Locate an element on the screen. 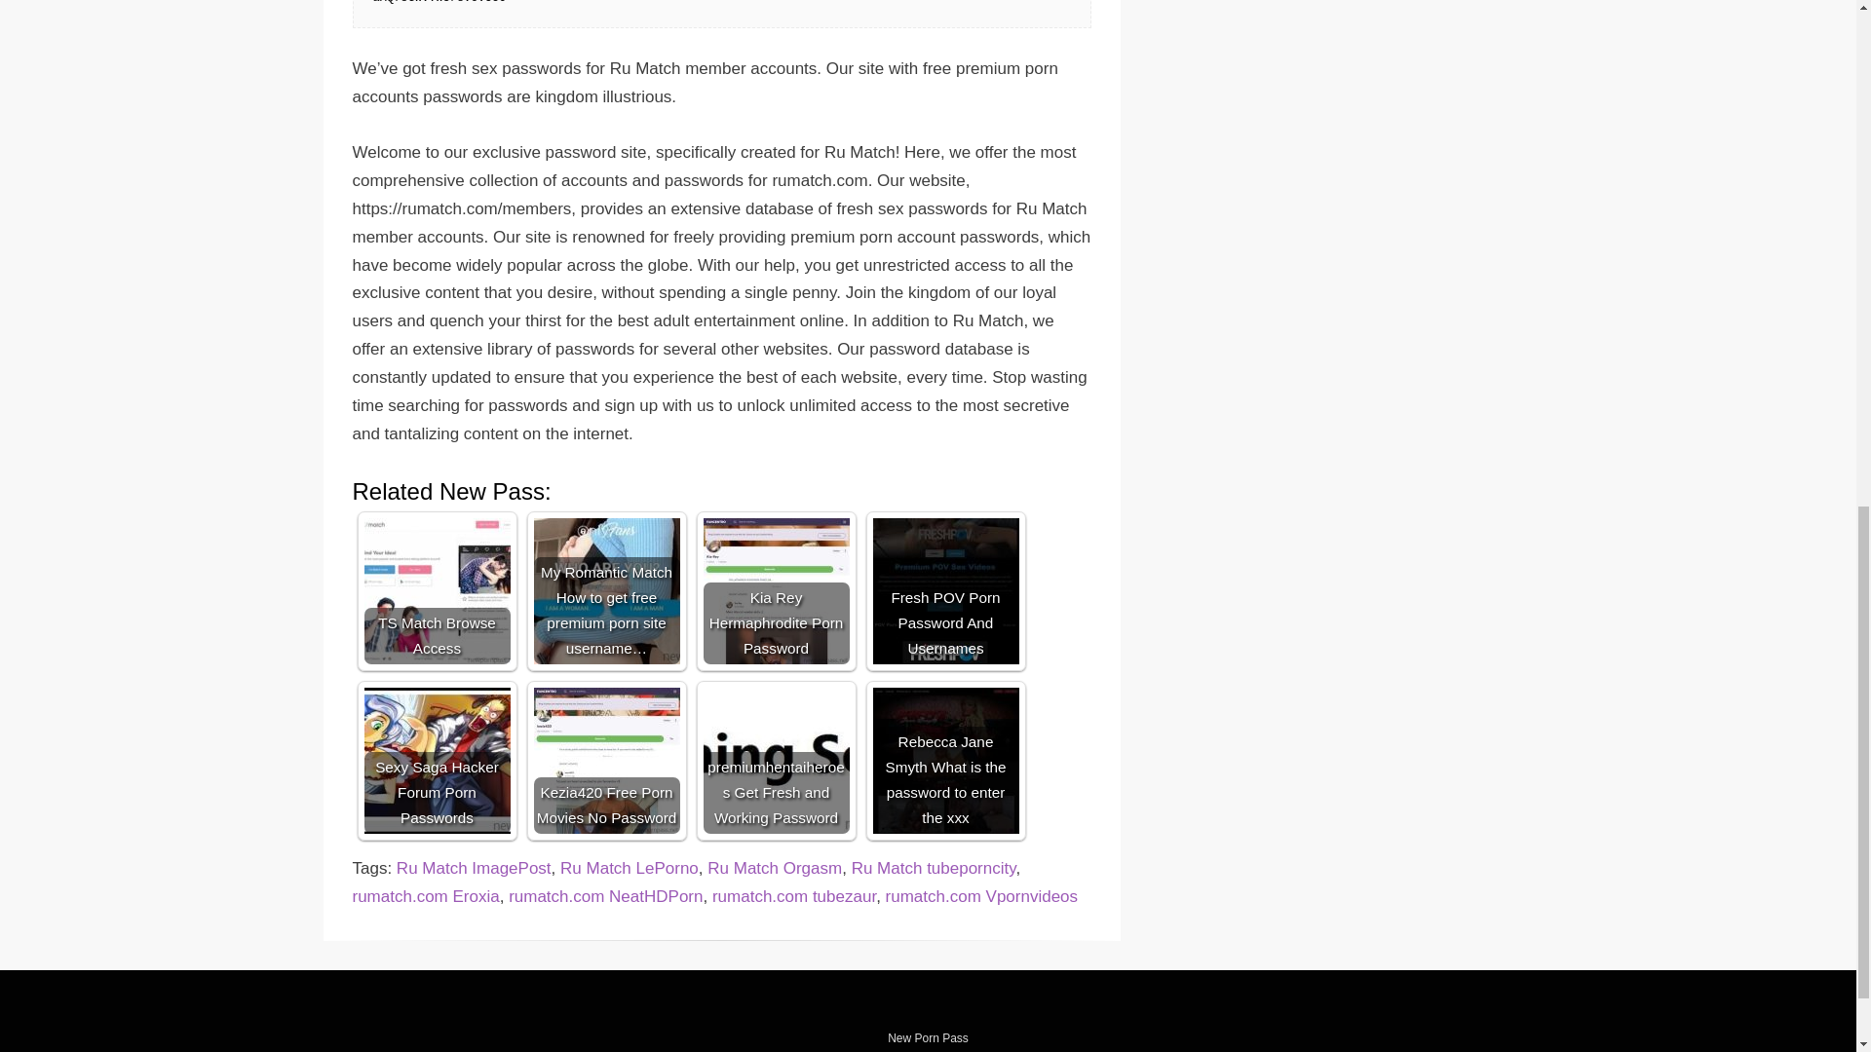 This screenshot has width=1871, height=1052. Kia Rey Hermaphrodite Porn Password is located at coordinates (776, 590).